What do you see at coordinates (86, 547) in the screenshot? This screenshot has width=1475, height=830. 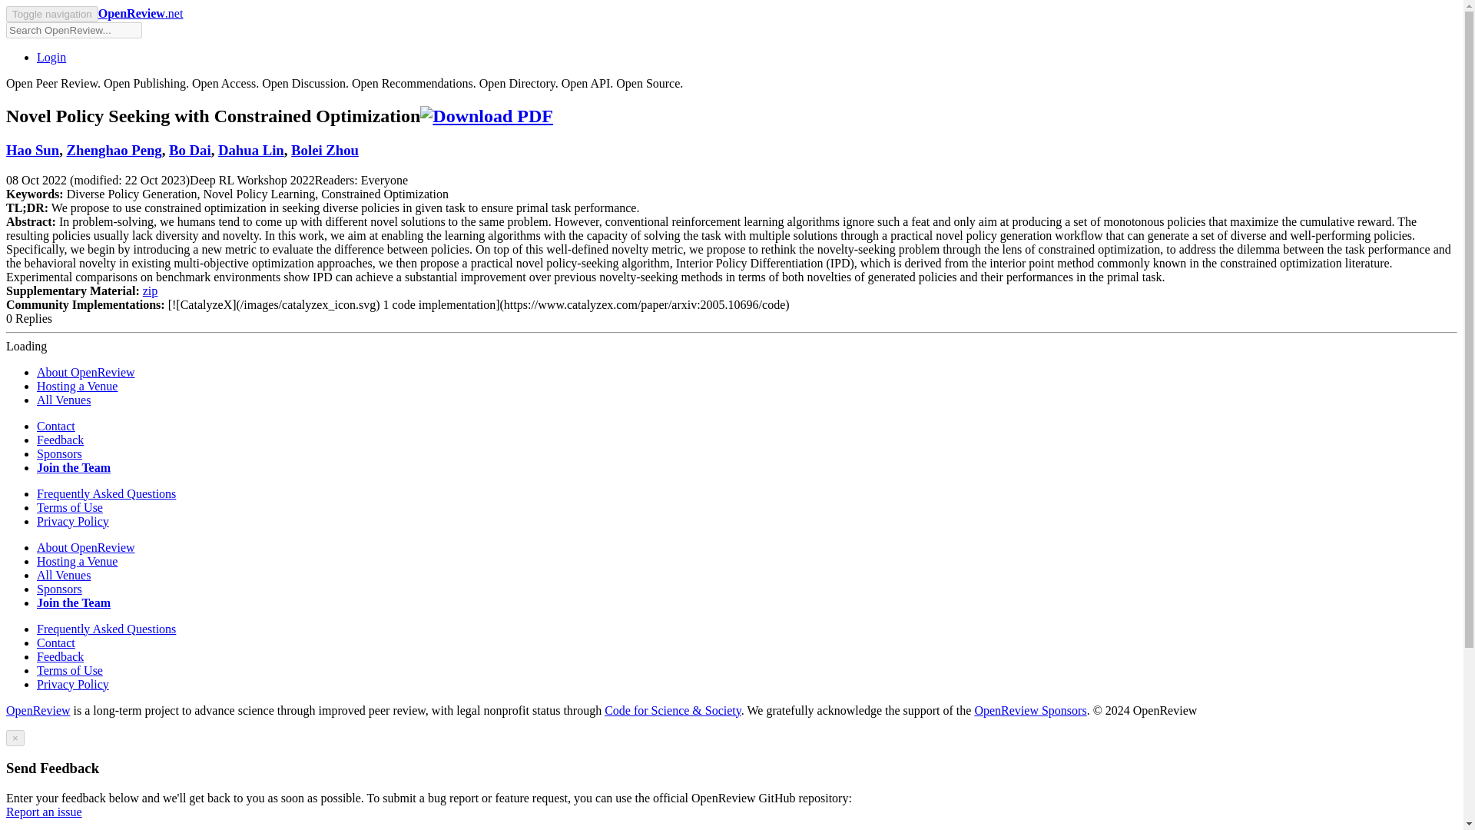 I see `About OpenReview` at bounding box center [86, 547].